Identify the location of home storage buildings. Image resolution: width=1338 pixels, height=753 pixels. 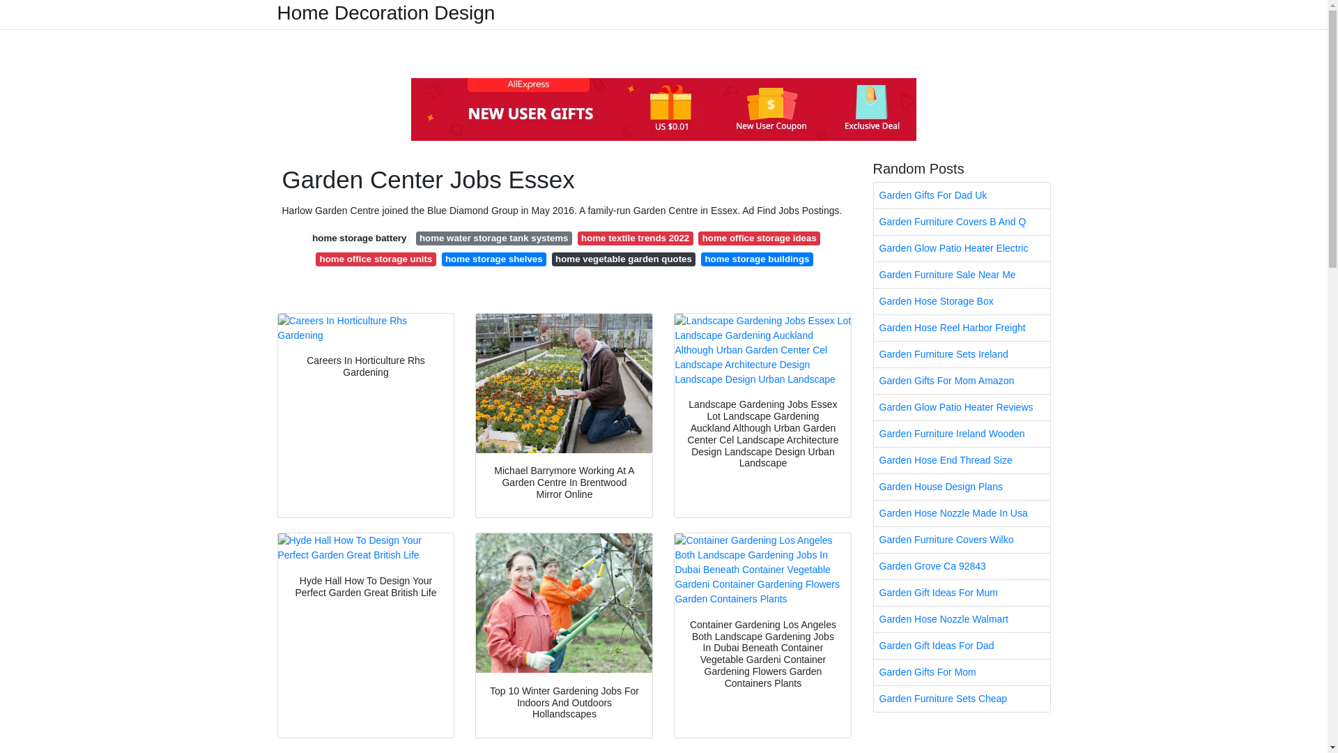
(757, 259).